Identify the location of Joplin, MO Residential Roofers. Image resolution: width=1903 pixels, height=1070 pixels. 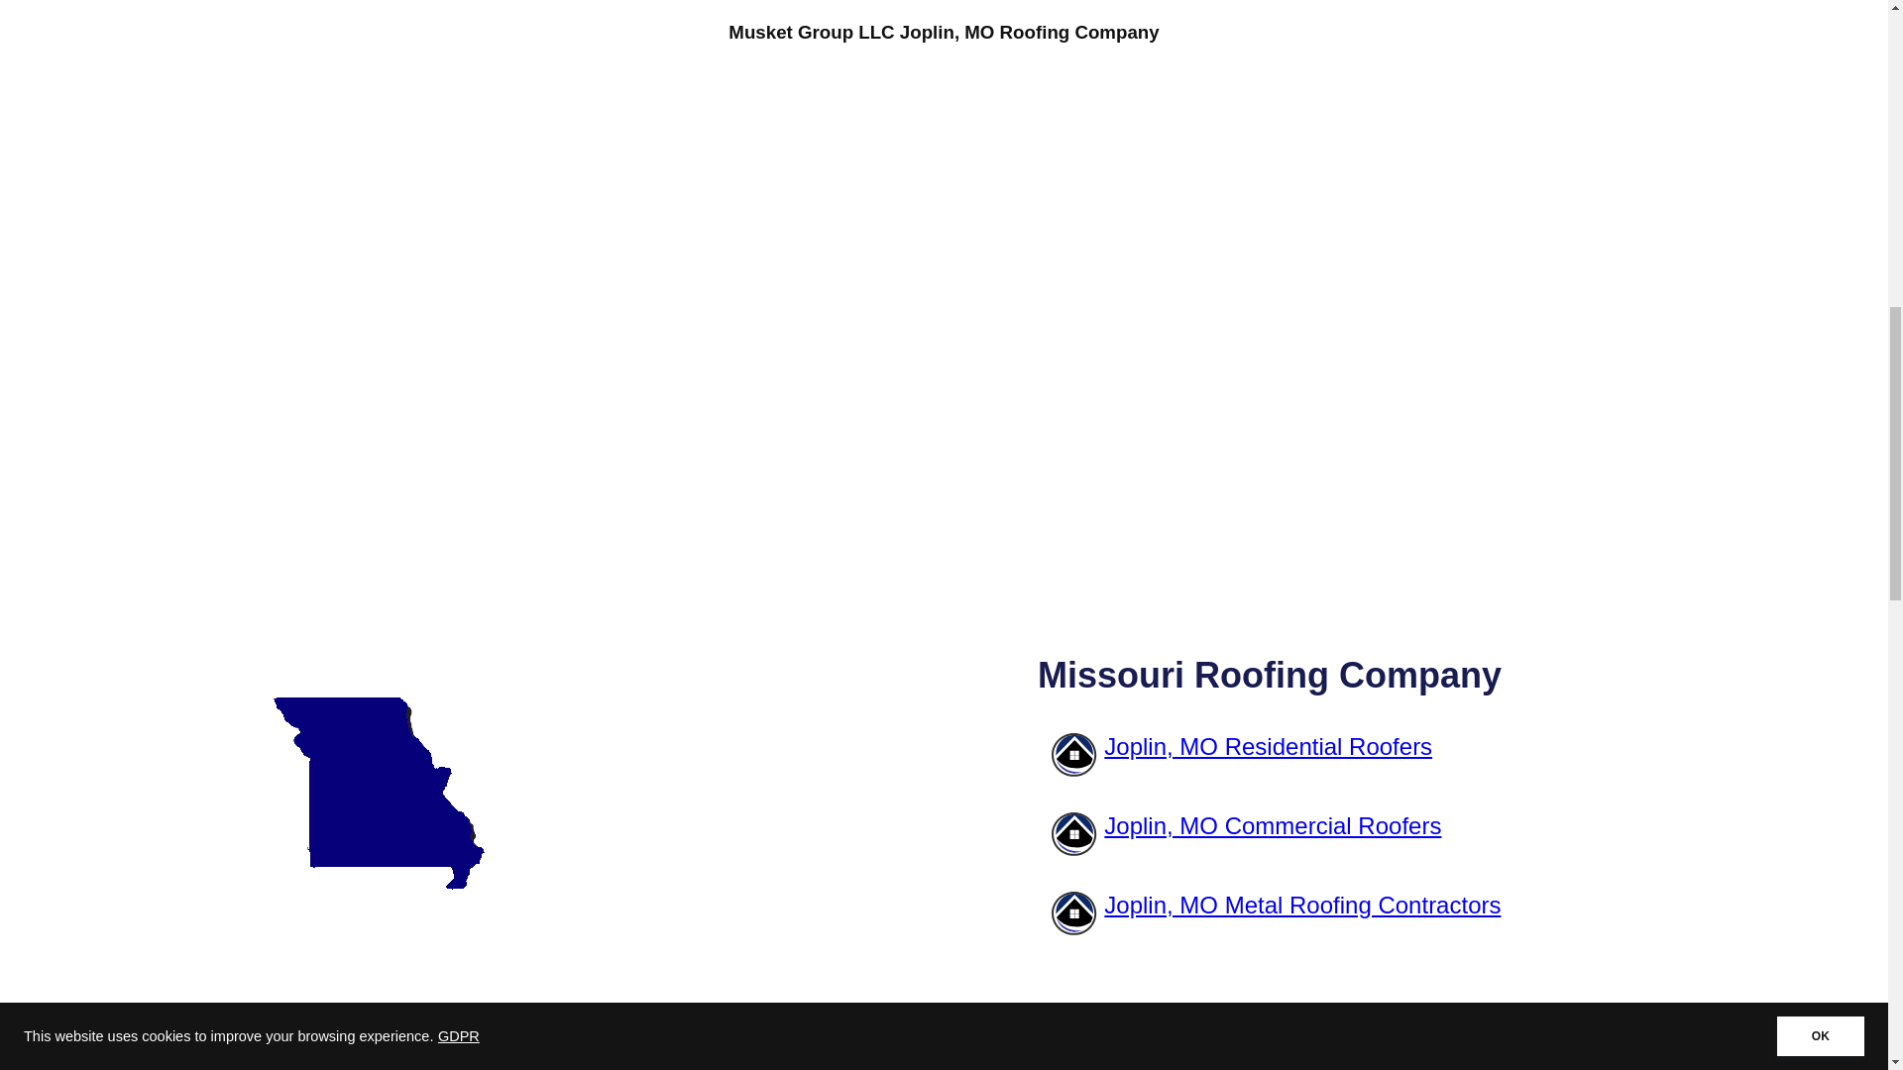
(1368, 749).